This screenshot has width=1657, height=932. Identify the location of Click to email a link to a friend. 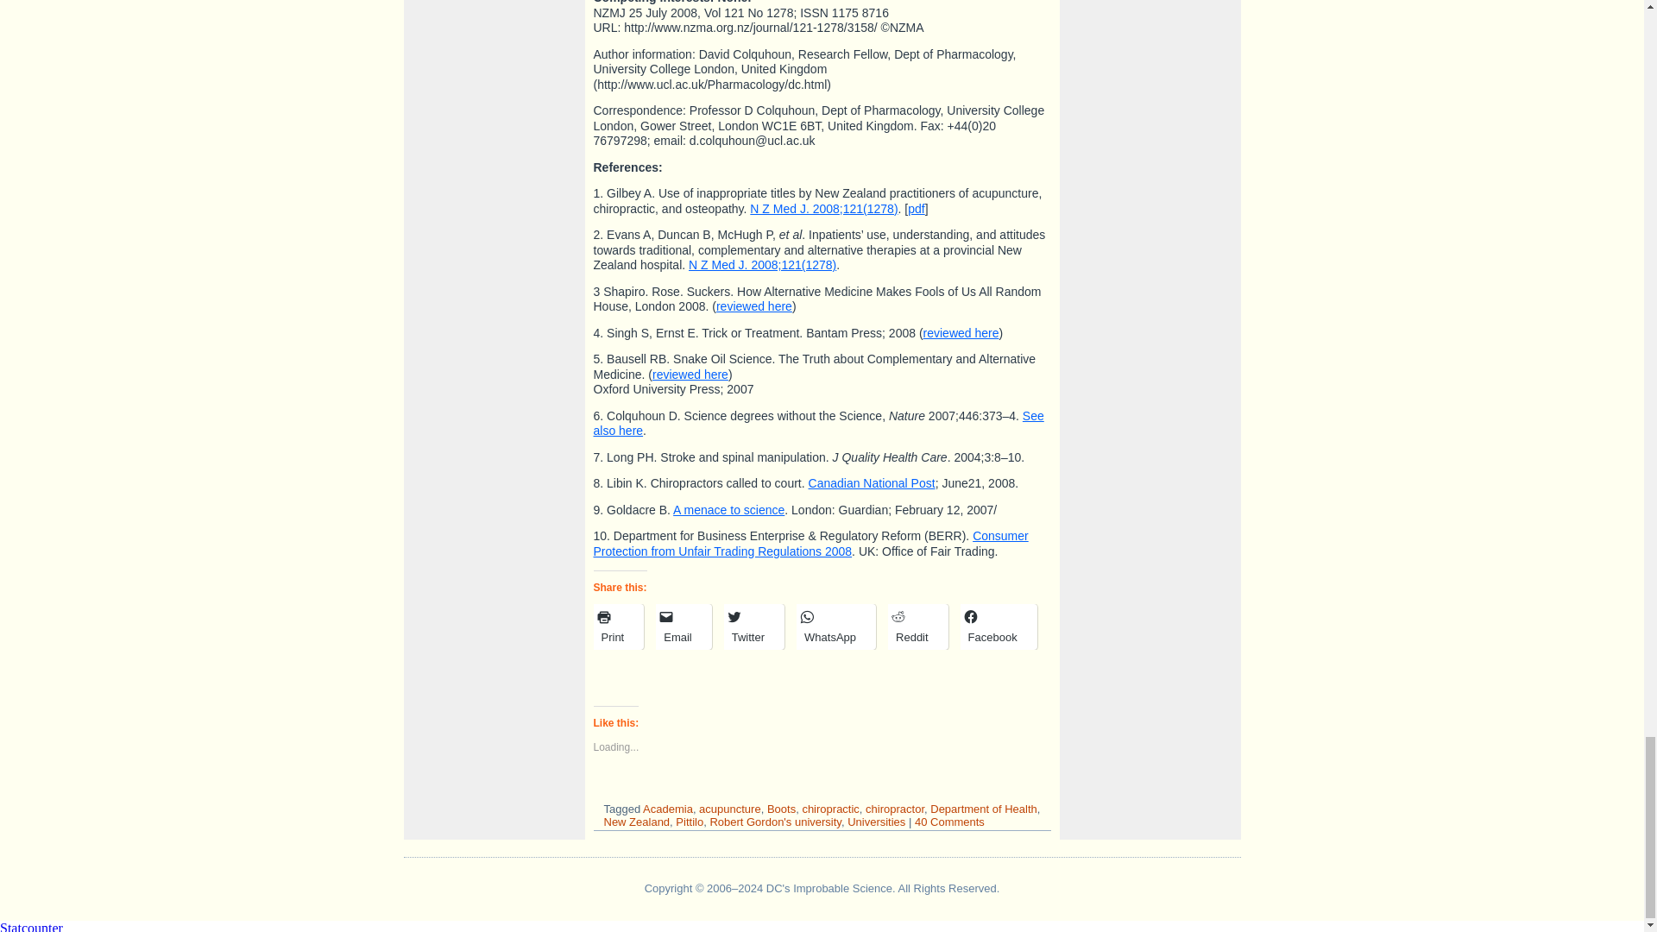
(682, 627).